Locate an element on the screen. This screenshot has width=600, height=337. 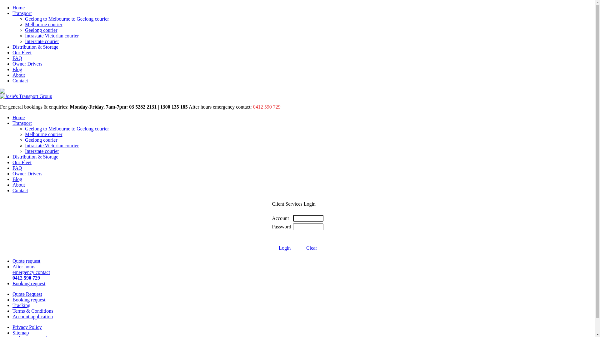
Interstate courier is located at coordinates (42, 41).